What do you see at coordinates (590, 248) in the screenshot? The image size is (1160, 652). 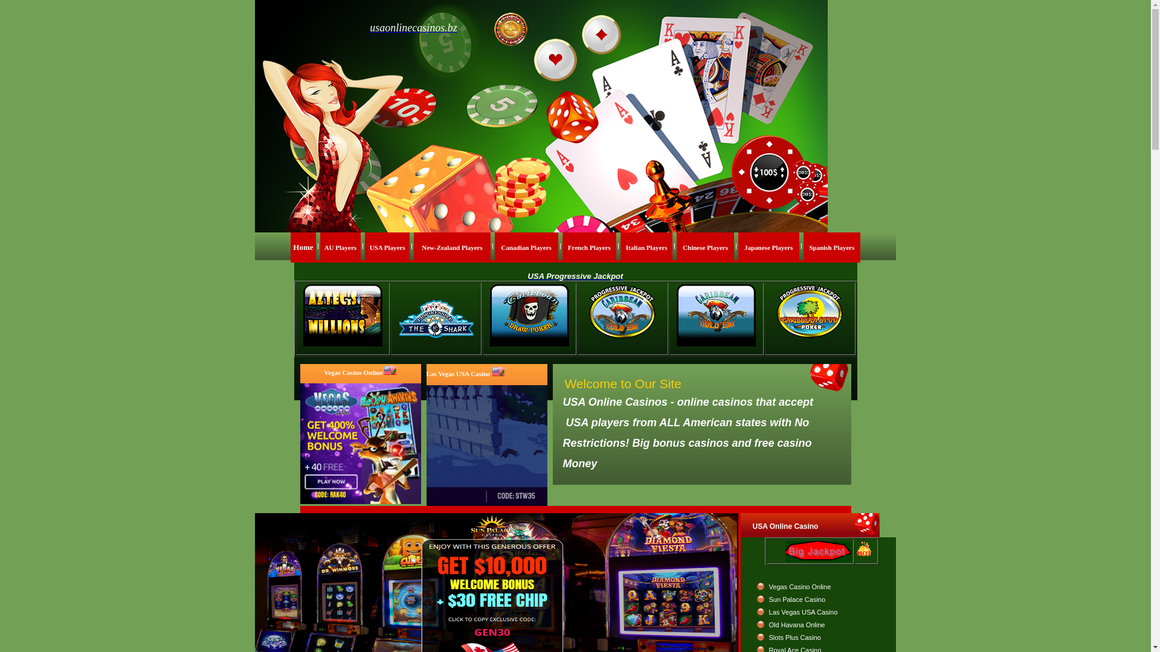 I see `French Players` at bounding box center [590, 248].